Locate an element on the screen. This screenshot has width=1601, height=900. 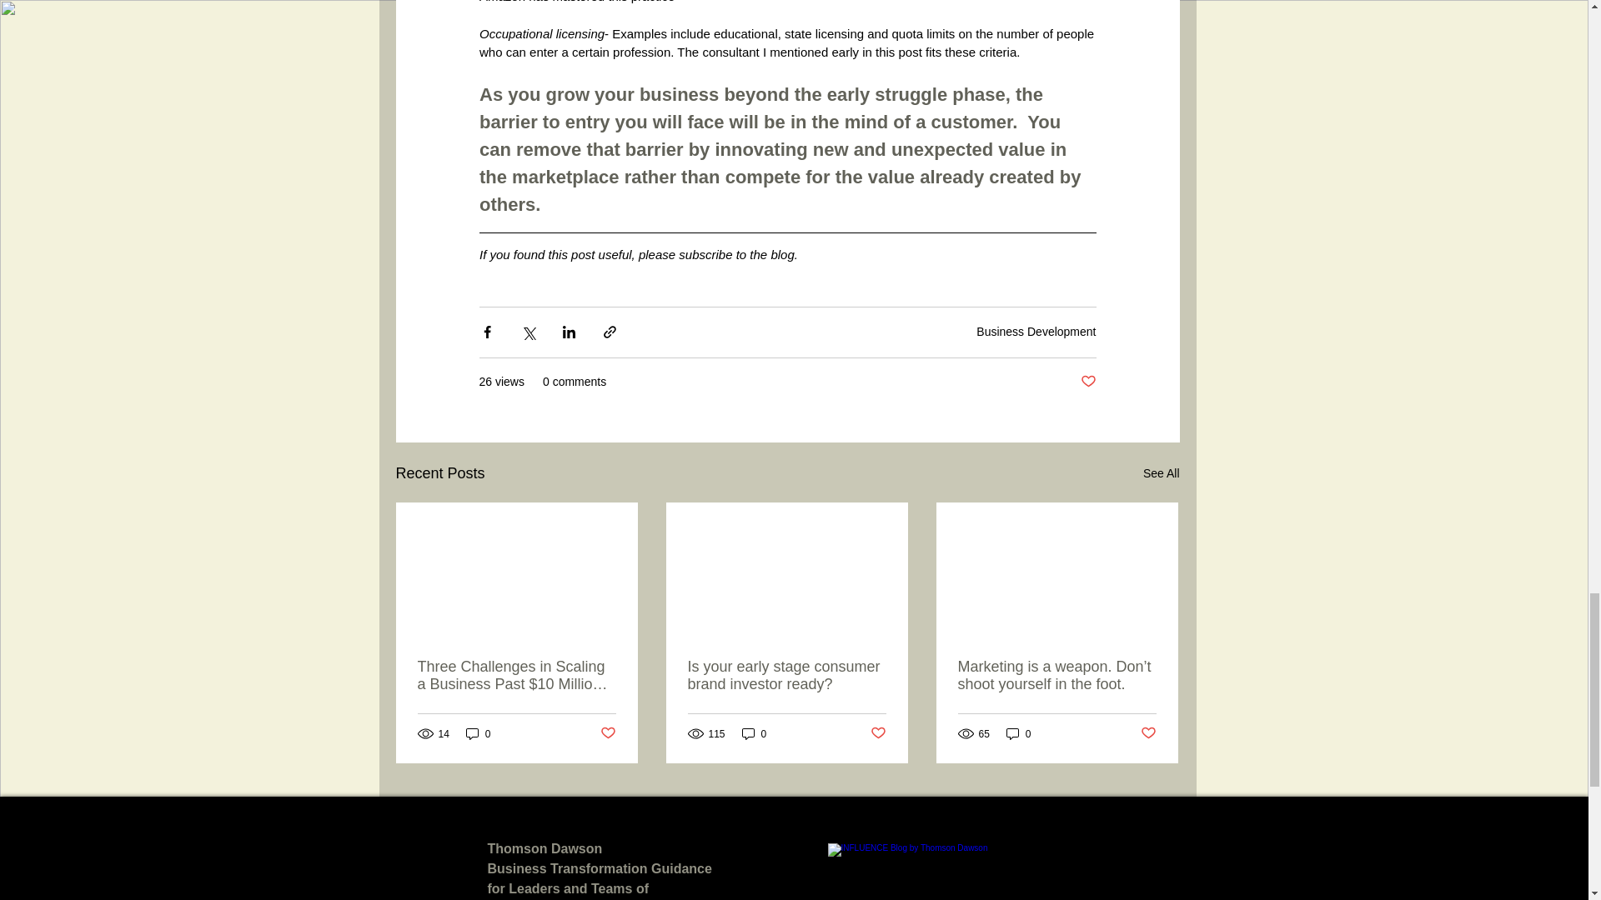
Is your early stage consumer brand investor ready? is located at coordinates (785, 675).